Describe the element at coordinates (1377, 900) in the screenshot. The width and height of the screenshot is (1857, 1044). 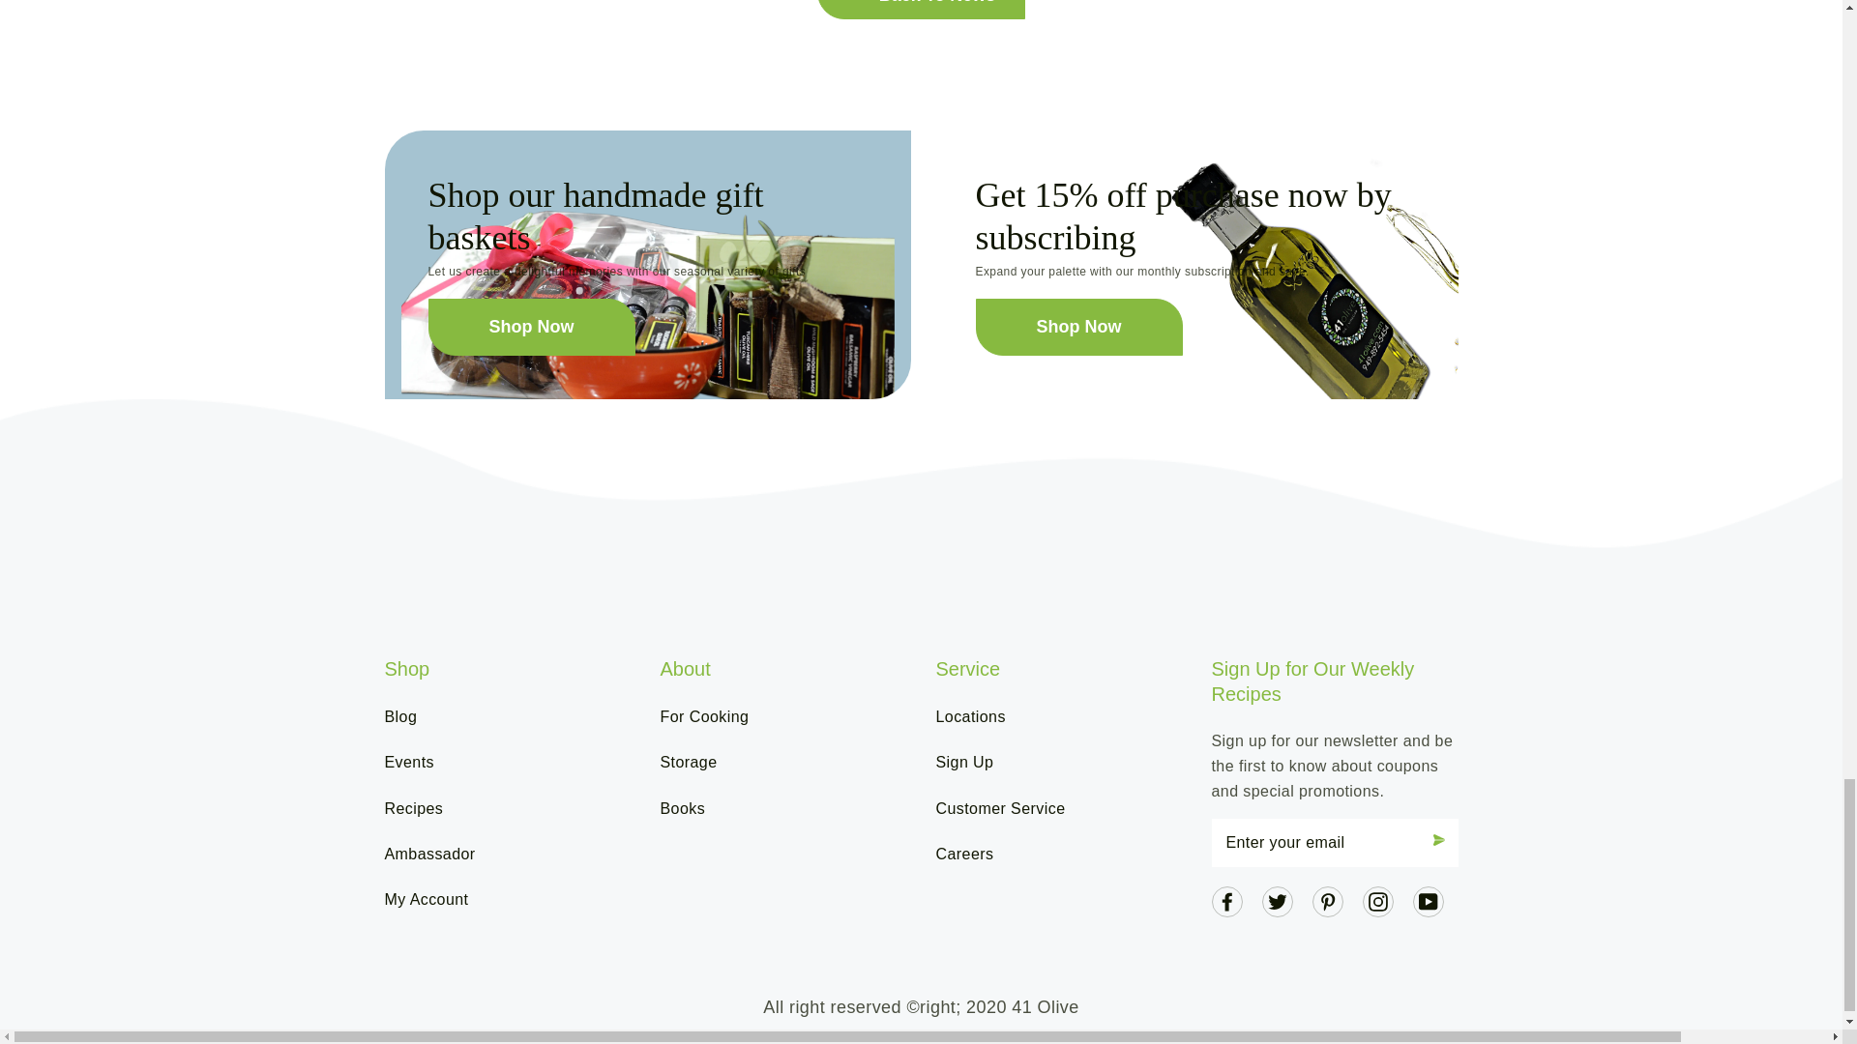
I see `41 Olive on Instagram` at that location.